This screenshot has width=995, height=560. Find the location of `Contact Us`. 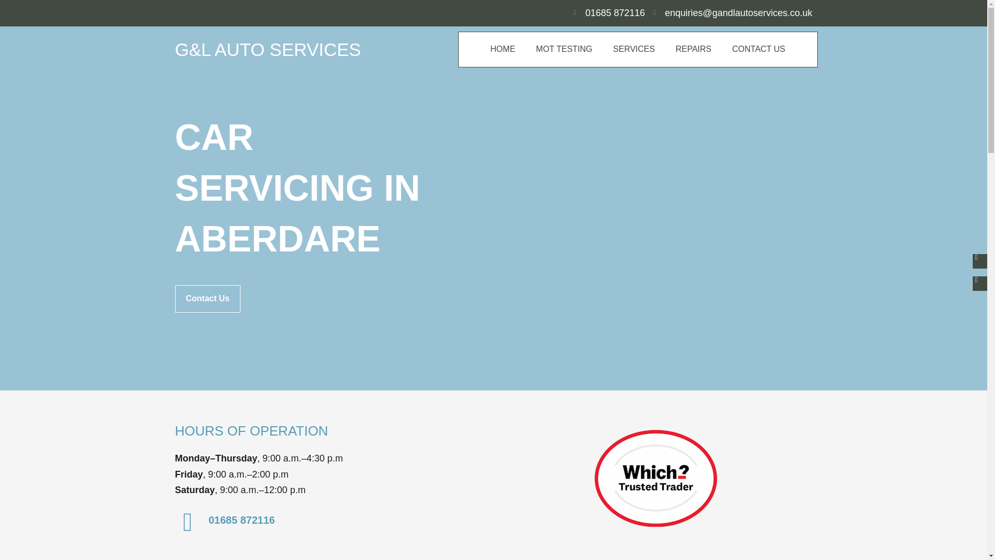

Contact Us is located at coordinates (207, 299).